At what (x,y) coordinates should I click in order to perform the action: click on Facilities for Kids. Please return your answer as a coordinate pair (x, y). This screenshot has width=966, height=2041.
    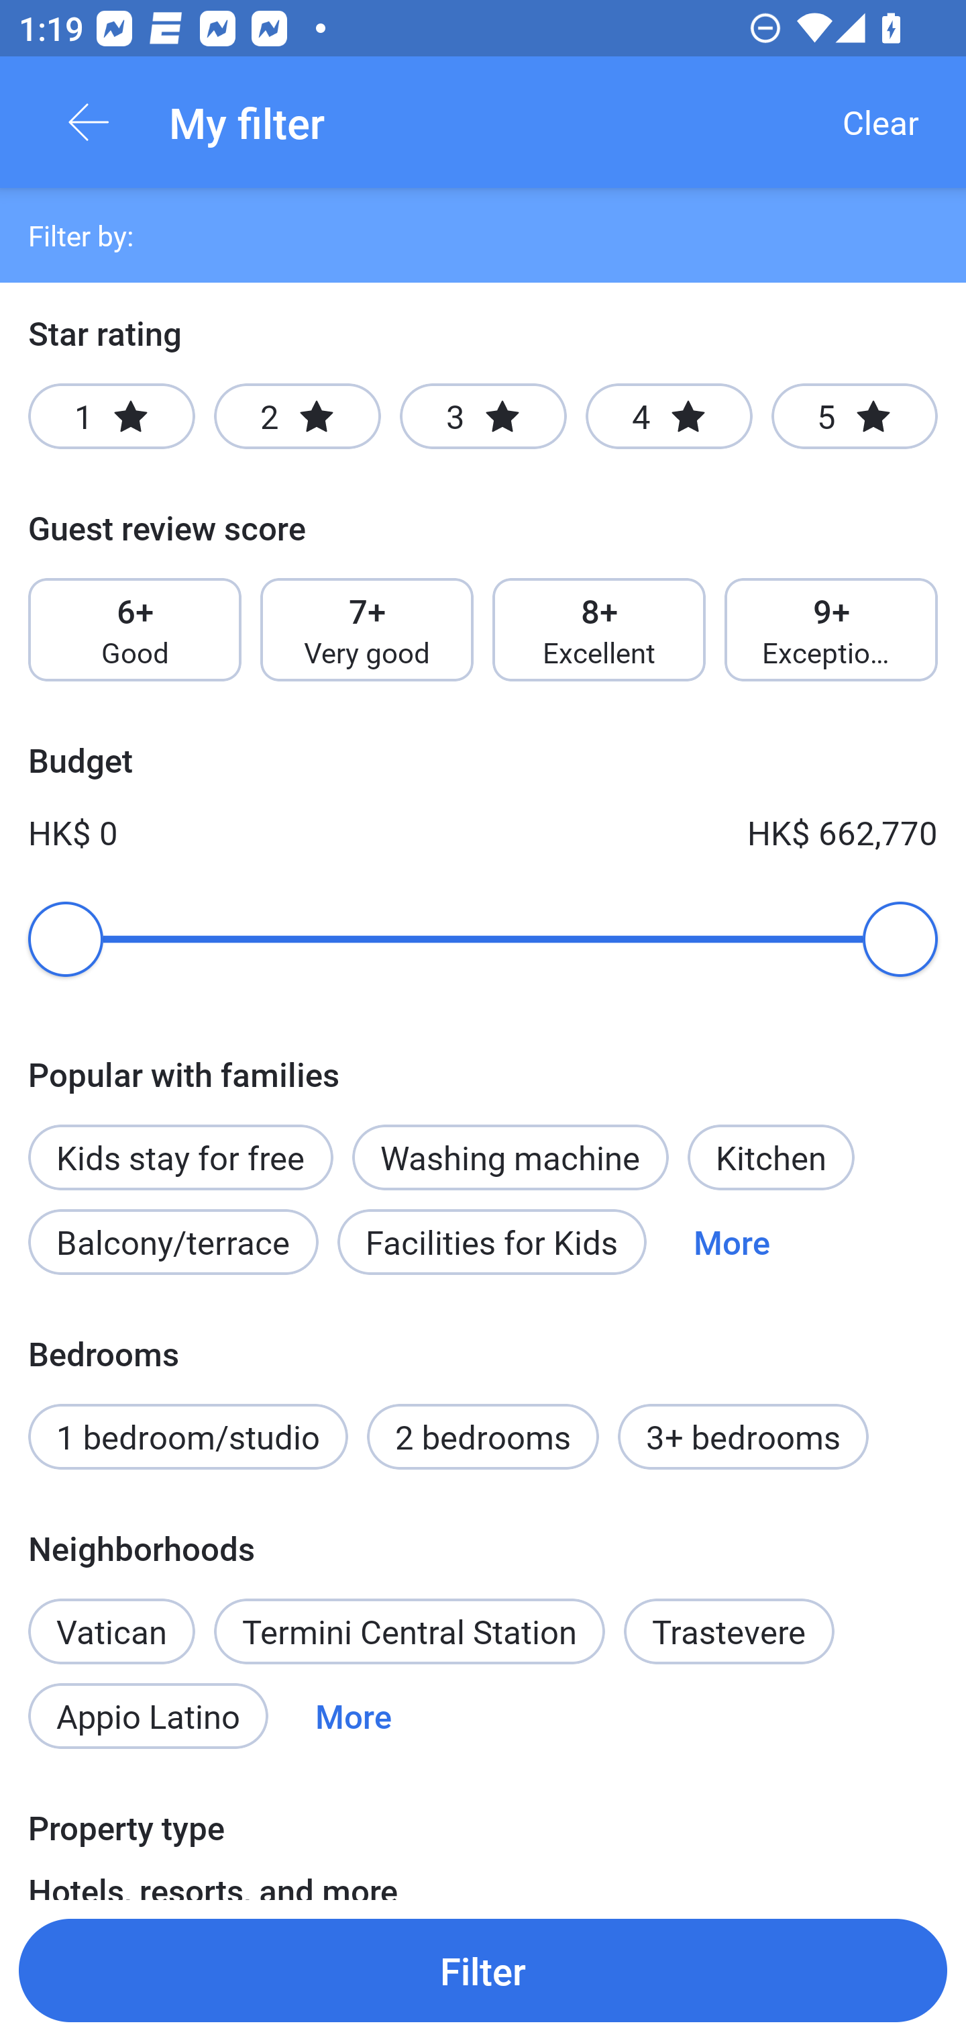
    Looking at the image, I should click on (491, 1242).